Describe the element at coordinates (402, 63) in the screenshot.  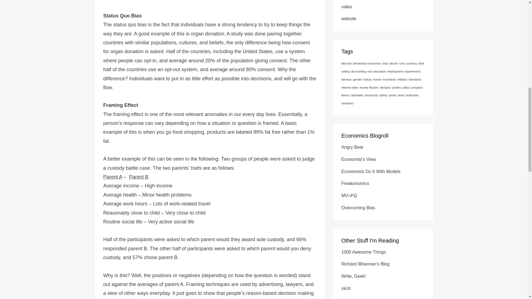
I see `5 topics` at that location.